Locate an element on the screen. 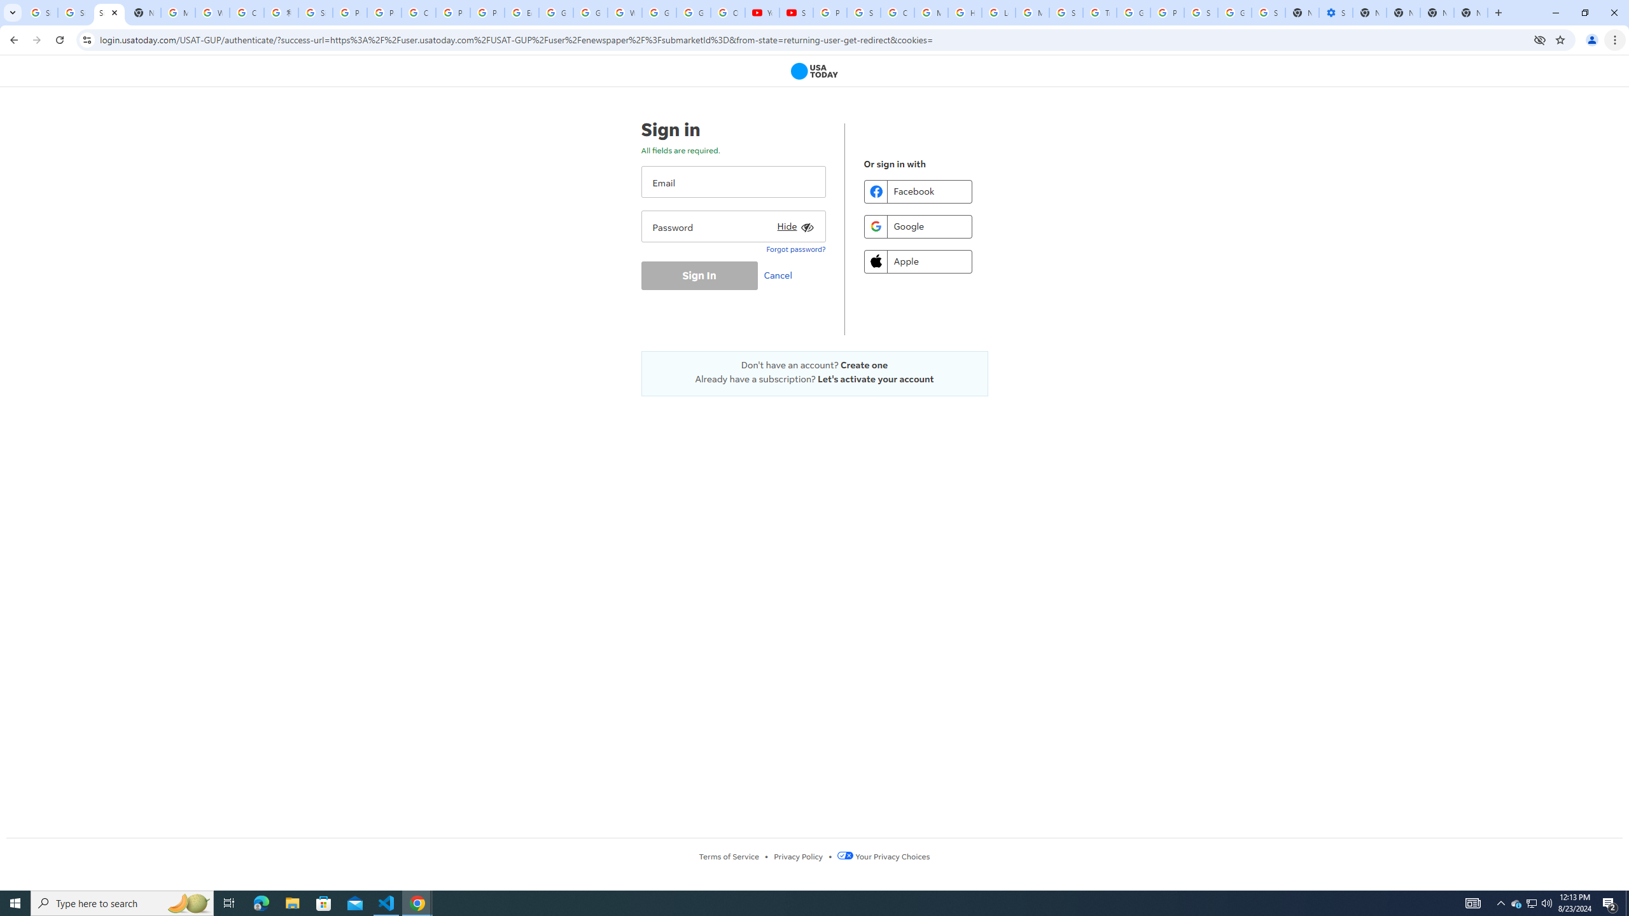 The height and width of the screenshot is (916, 1629). Hide is located at coordinates (793, 224).